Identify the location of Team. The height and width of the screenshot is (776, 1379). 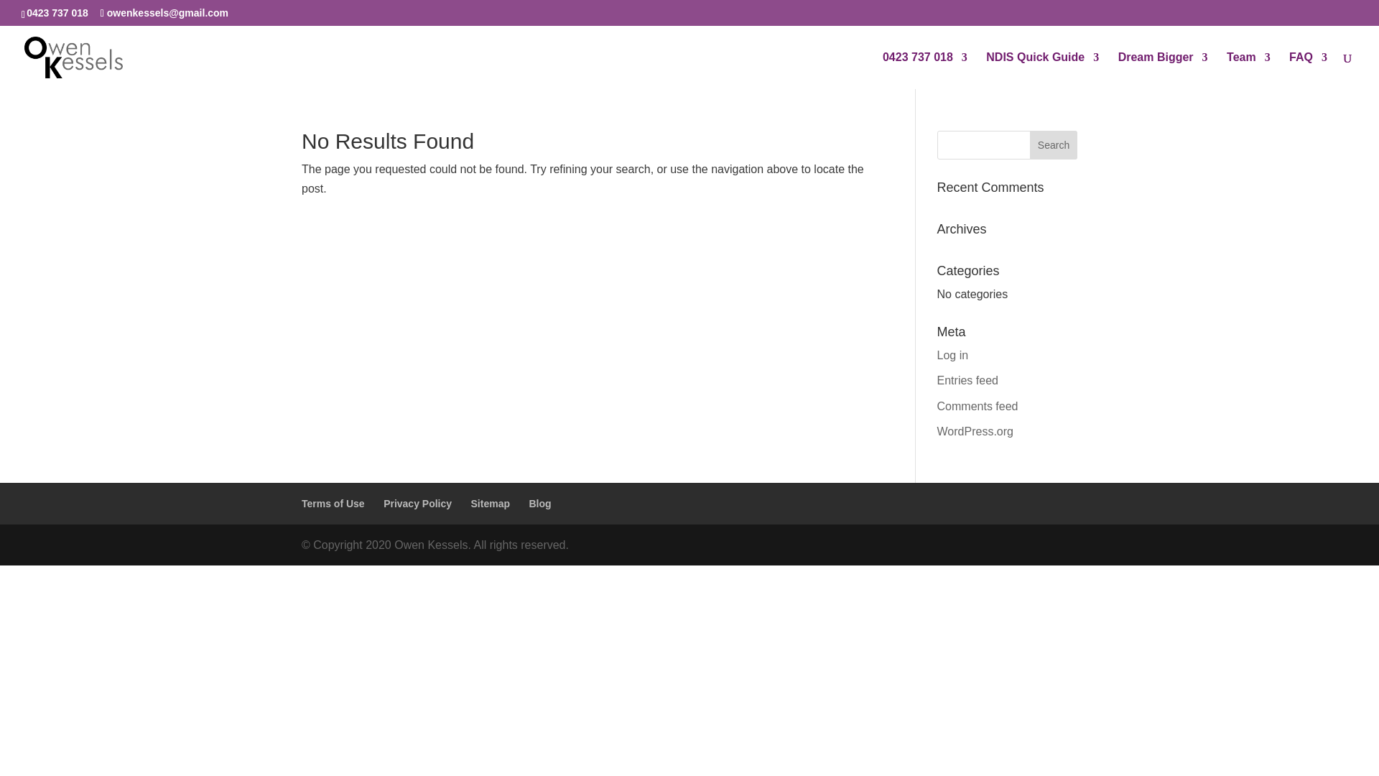
(1248, 70).